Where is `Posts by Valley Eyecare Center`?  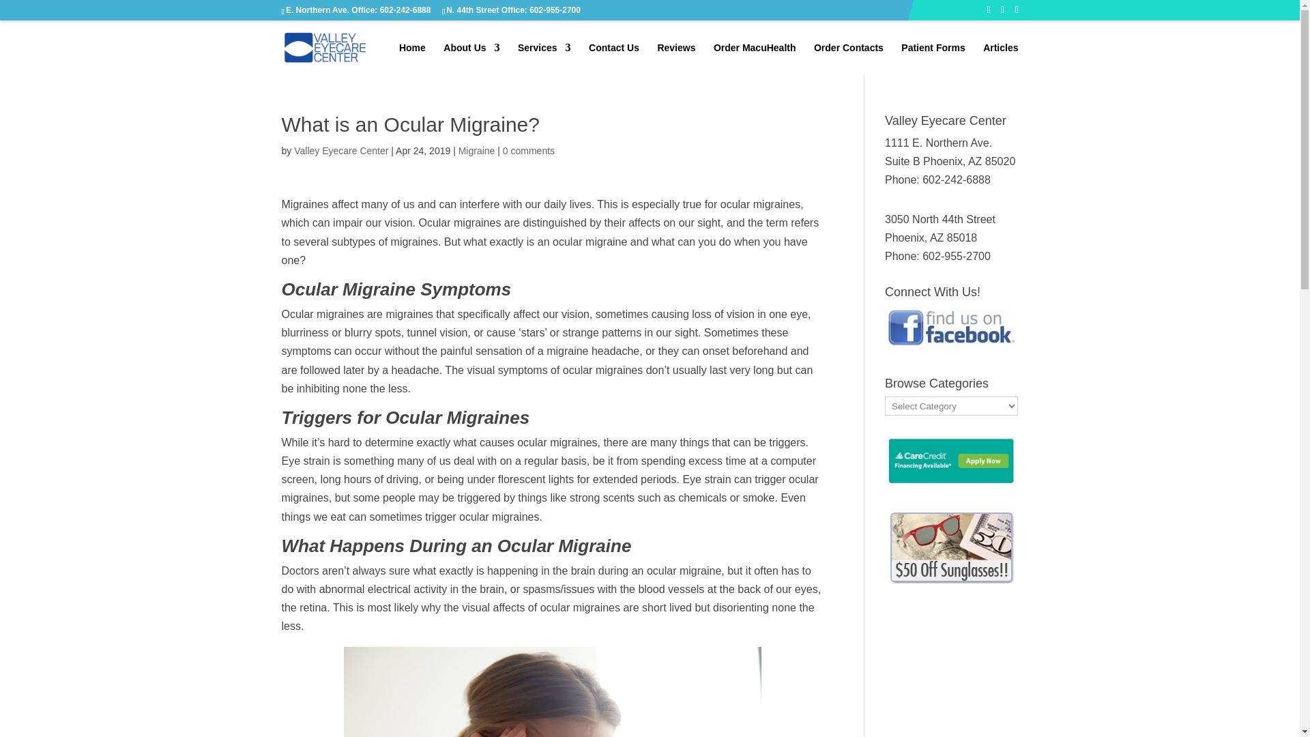
Posts by Valley Eyecare Center is located at coordinates (340, 150).